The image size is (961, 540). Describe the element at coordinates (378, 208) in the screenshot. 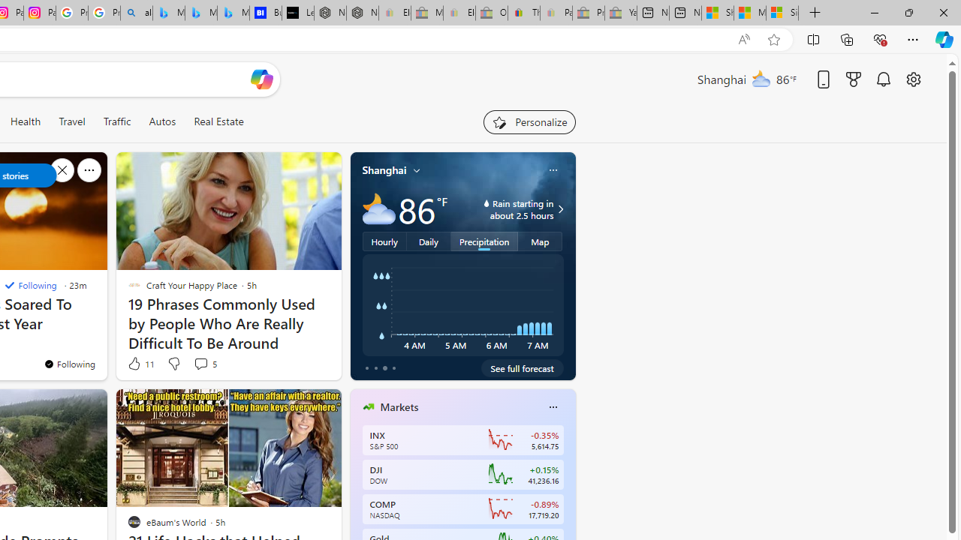

I see `Mostly cloudy` at that location.